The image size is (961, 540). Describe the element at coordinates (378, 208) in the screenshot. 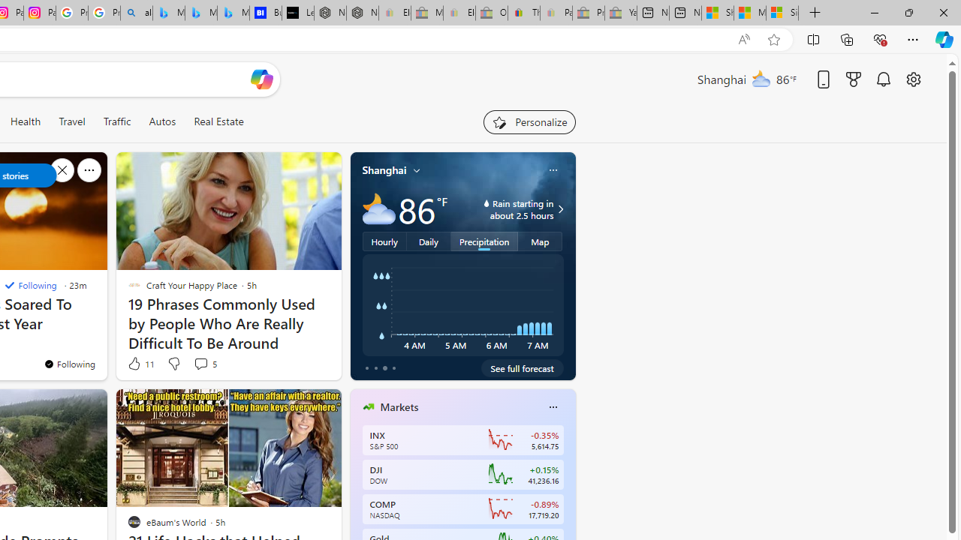

I see `Mostly cloudy` at that location.